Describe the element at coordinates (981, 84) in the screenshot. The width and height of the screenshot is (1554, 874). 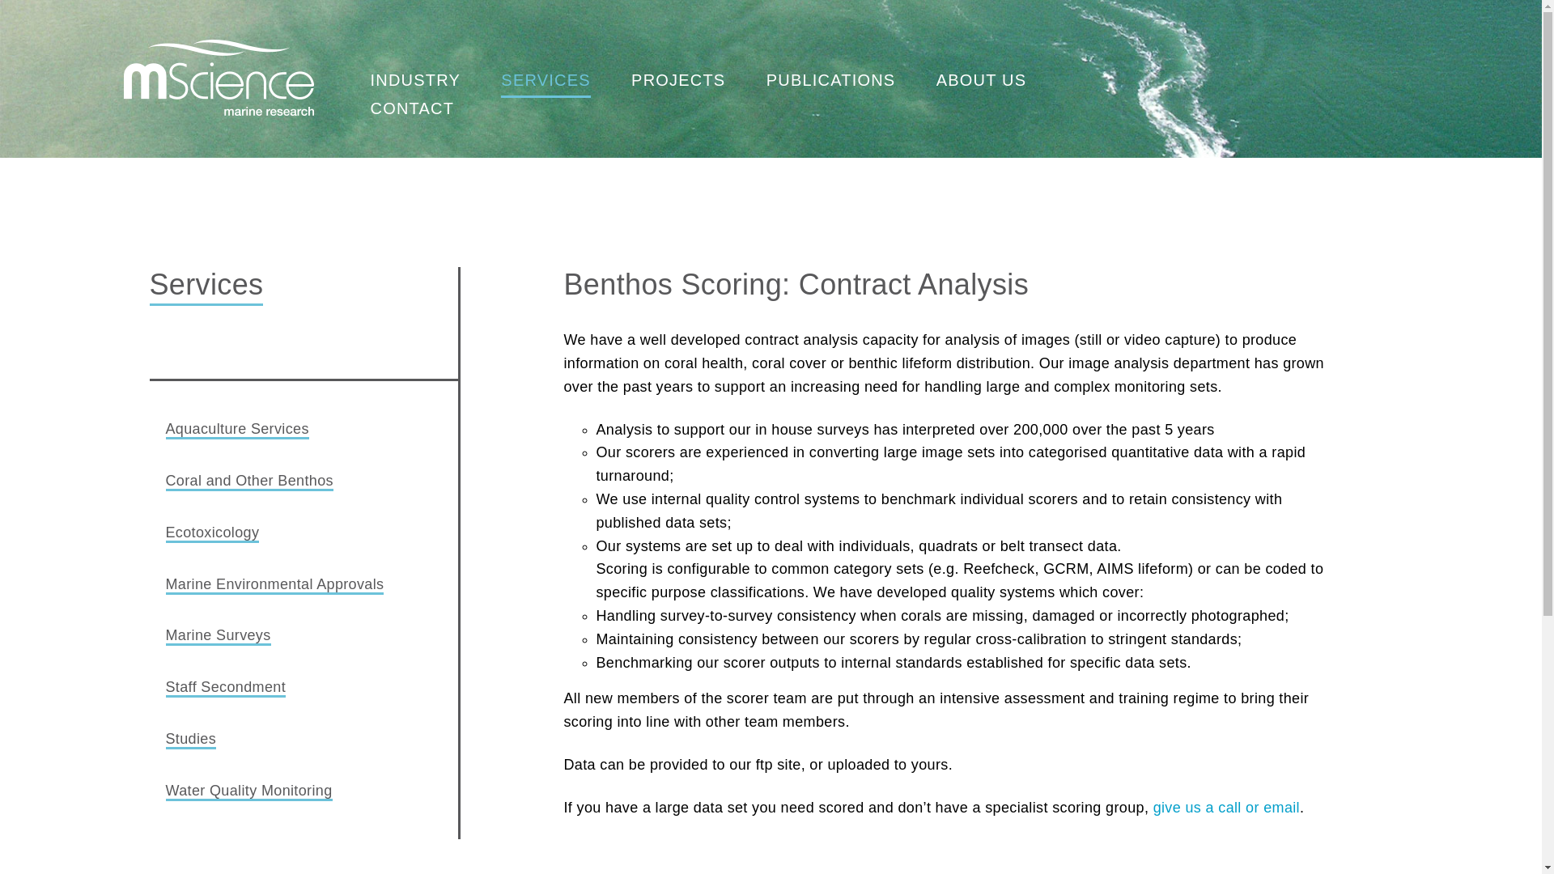
I see `ABOUT US` at that location.